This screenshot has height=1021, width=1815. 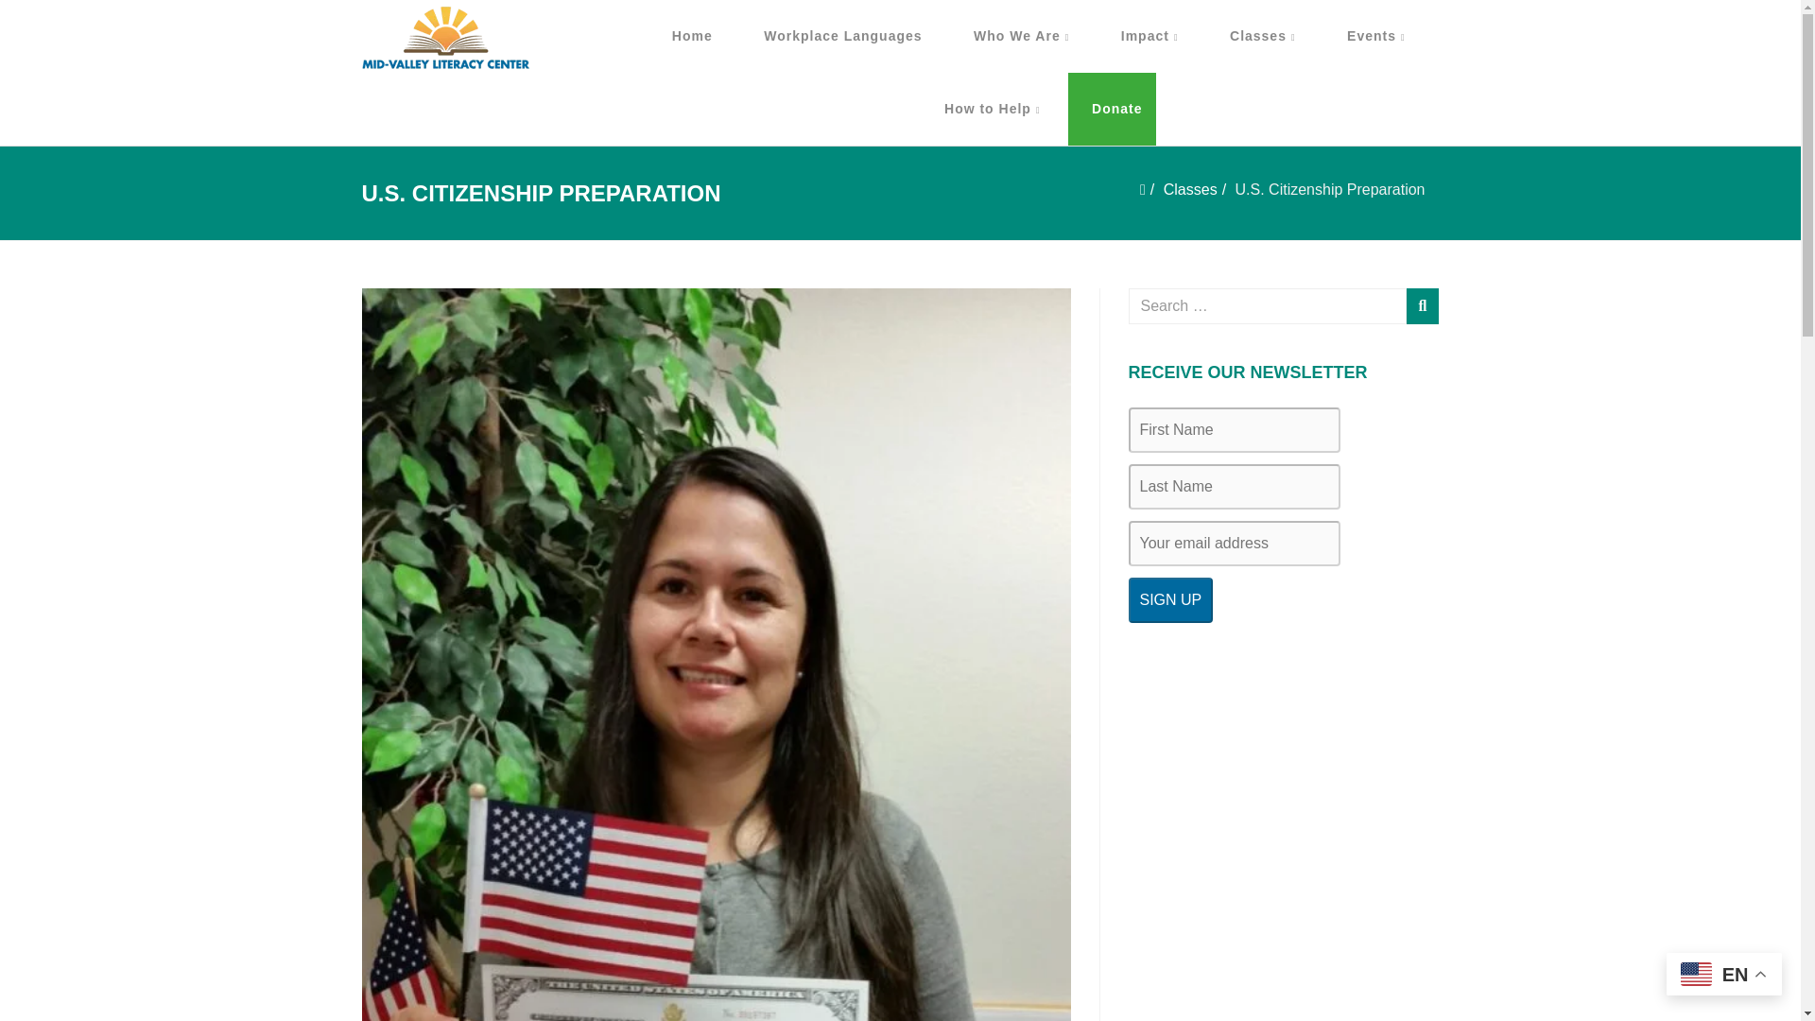 I want to click on Donate, so click(x=1112, y=109).